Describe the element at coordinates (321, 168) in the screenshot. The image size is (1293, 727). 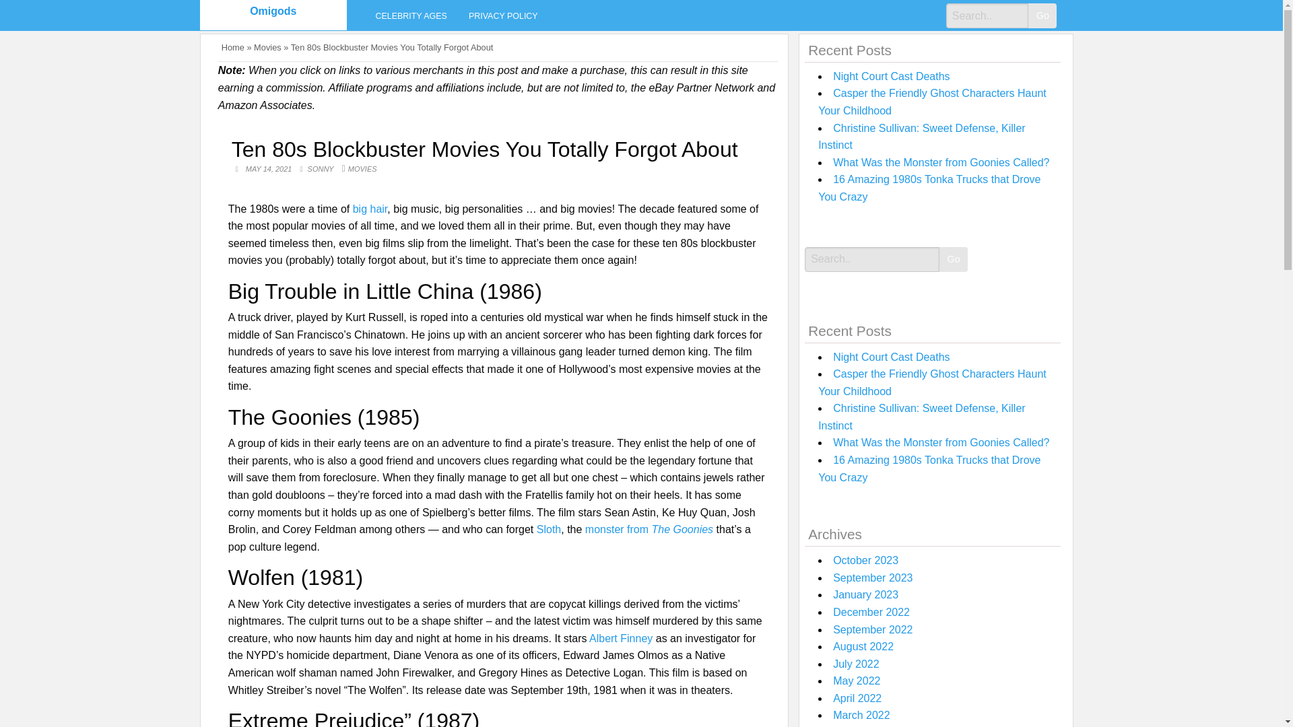
I see `SONNY` at that location.